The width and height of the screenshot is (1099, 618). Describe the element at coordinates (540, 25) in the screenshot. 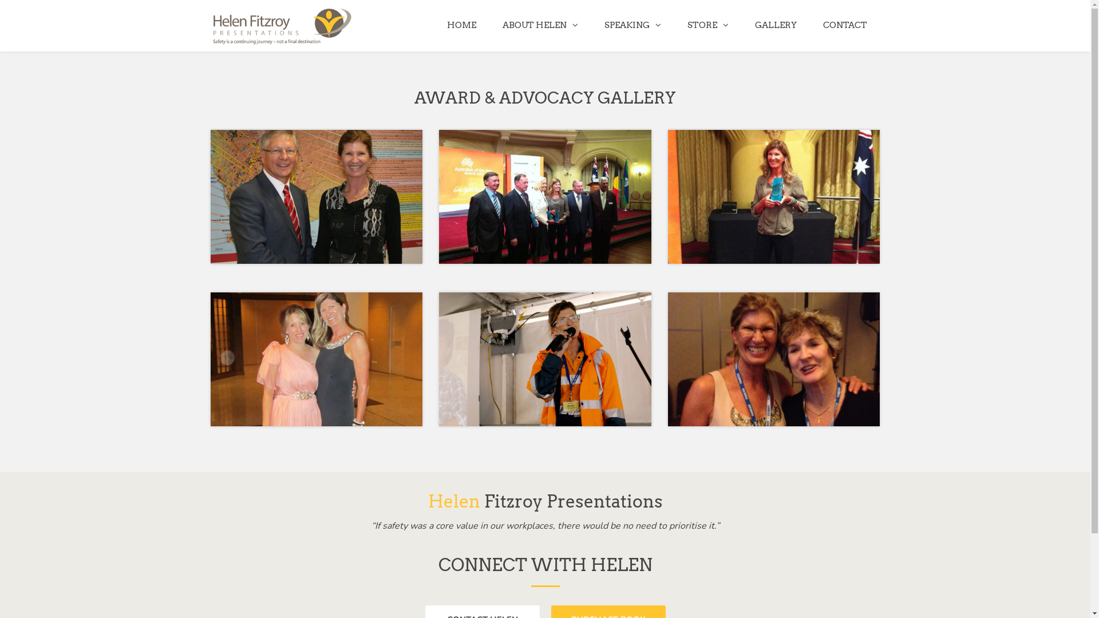

I see `ABOUT HELEN` at that location.